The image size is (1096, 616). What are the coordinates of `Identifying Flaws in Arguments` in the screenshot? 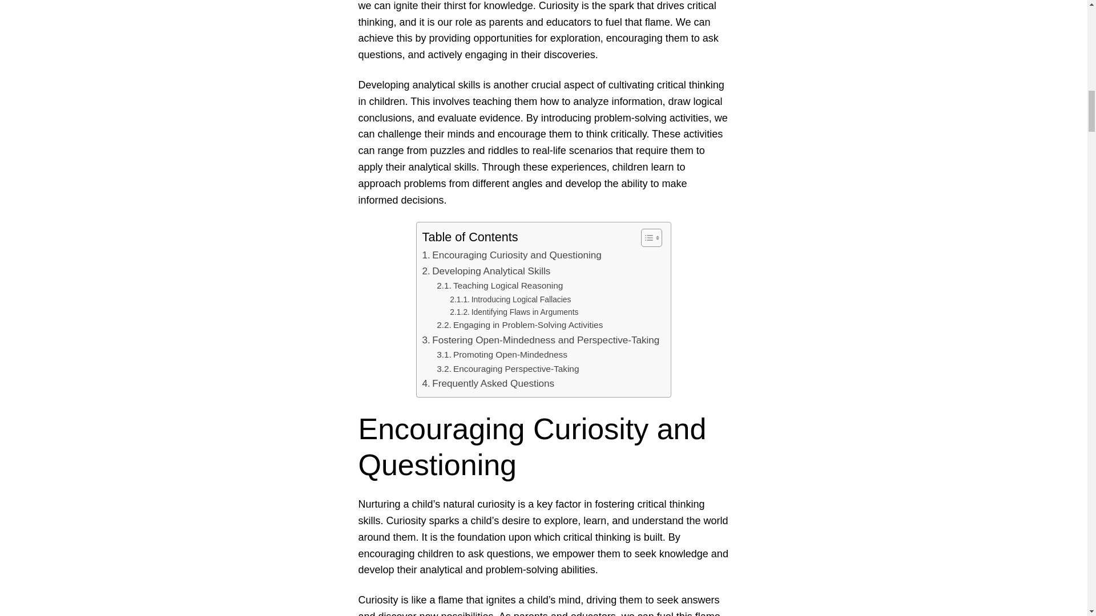 It's located at (514, 311).